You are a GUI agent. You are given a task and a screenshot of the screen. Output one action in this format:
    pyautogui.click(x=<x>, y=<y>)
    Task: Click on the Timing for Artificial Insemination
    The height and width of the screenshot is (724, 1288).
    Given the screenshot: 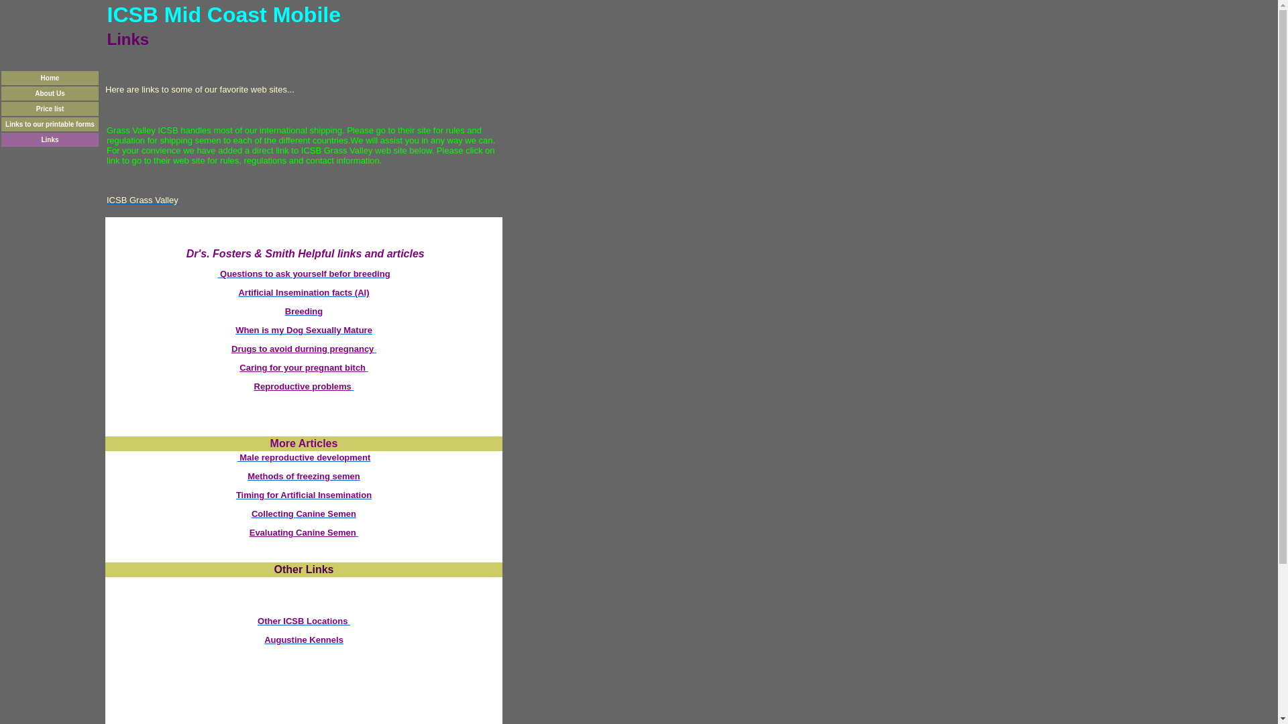 What is the action you would take?
    pyautogui.click(x=303, y=495)
    